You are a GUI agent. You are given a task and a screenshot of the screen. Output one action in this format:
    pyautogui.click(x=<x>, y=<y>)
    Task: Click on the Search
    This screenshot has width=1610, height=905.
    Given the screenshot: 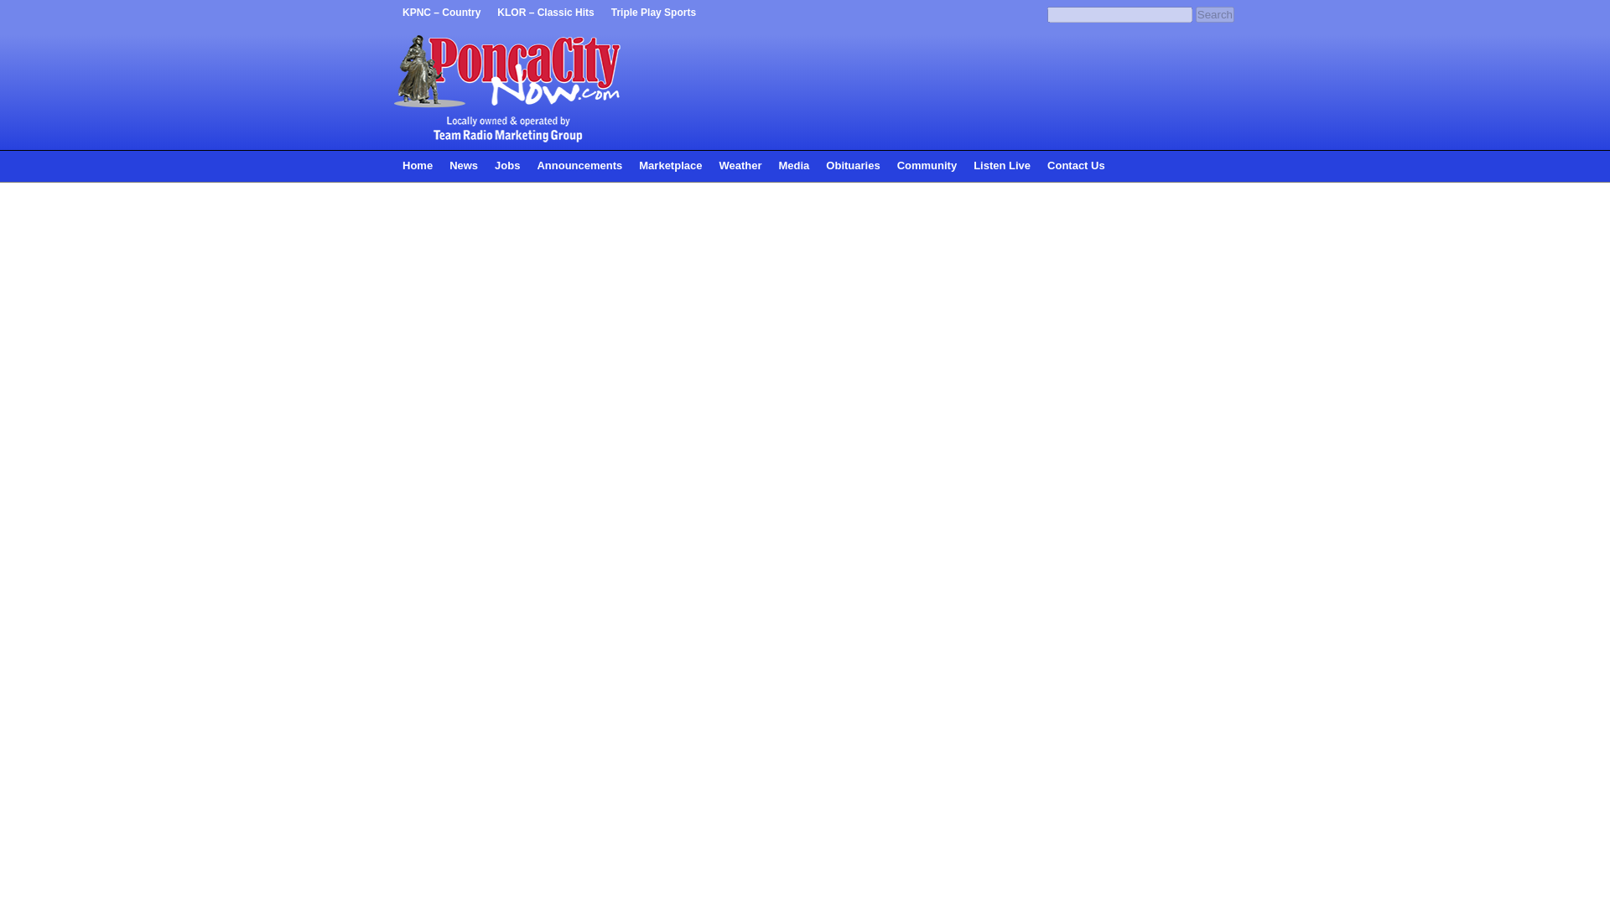 What is the action you would take?
    pyautogui.click(x=1215, y=14)
    